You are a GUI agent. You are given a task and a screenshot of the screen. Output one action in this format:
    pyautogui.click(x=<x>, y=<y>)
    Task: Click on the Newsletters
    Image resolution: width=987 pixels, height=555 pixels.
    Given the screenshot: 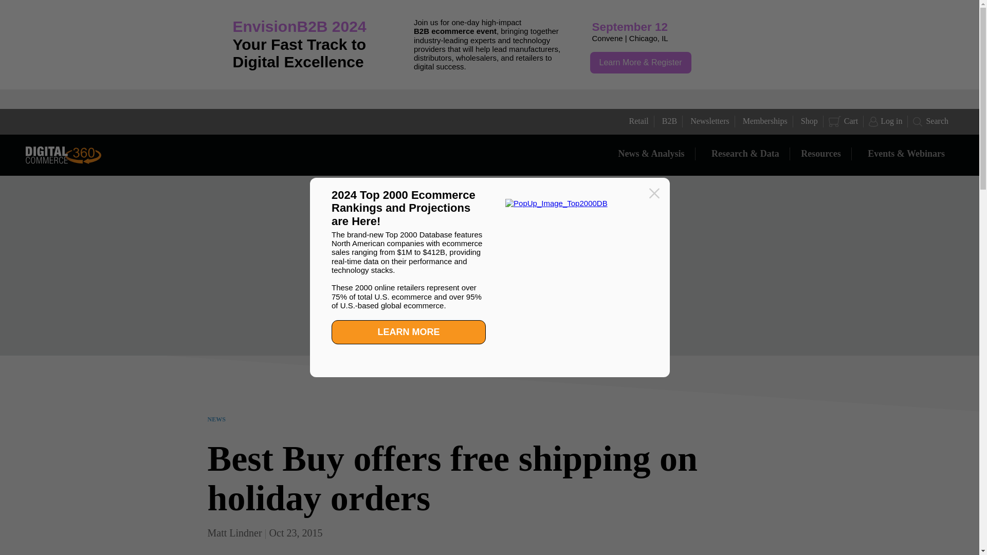 What is the action you would take?
    pyautogui.click(x=708, y=121)
    